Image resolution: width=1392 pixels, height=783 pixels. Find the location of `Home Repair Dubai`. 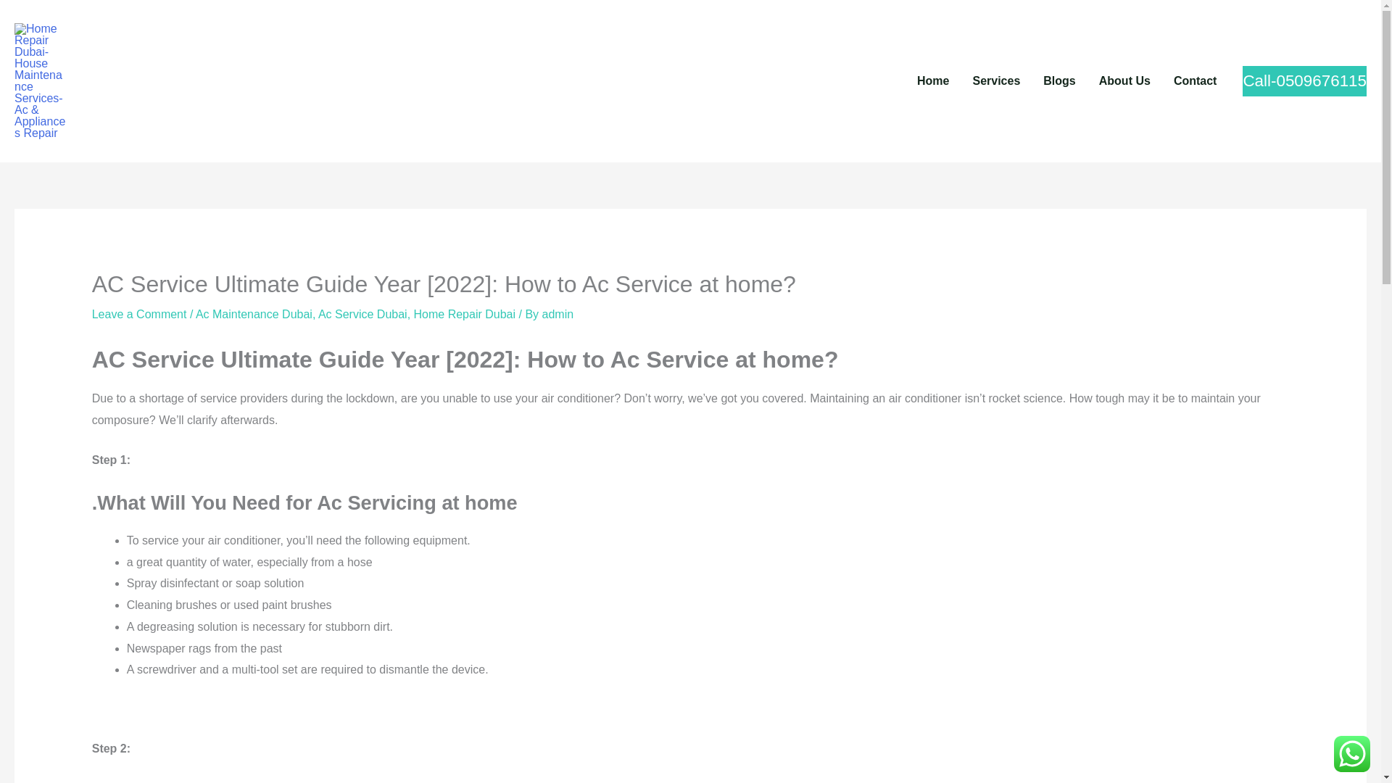

Home Repair Dubai is located at coordinates (465, 314).